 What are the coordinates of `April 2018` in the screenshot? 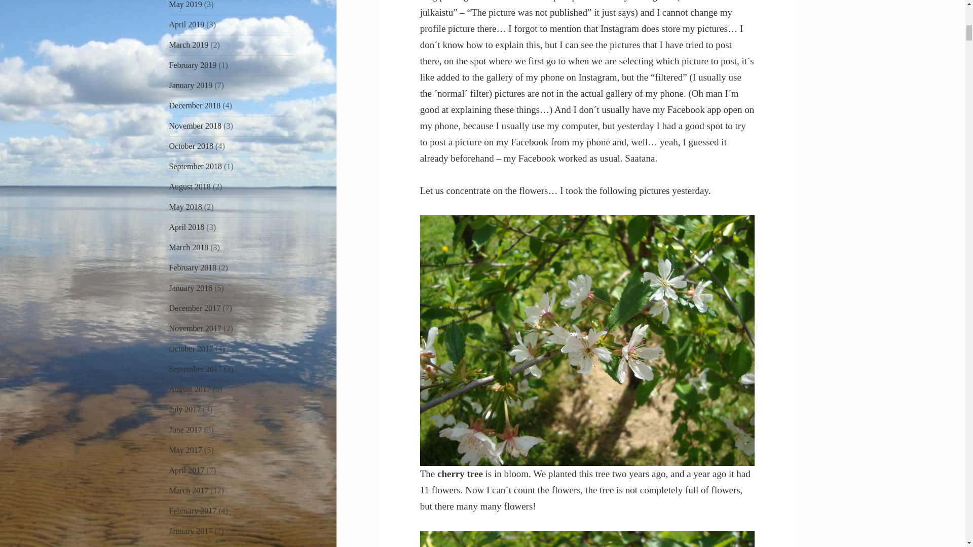 It's located at (186, 227).